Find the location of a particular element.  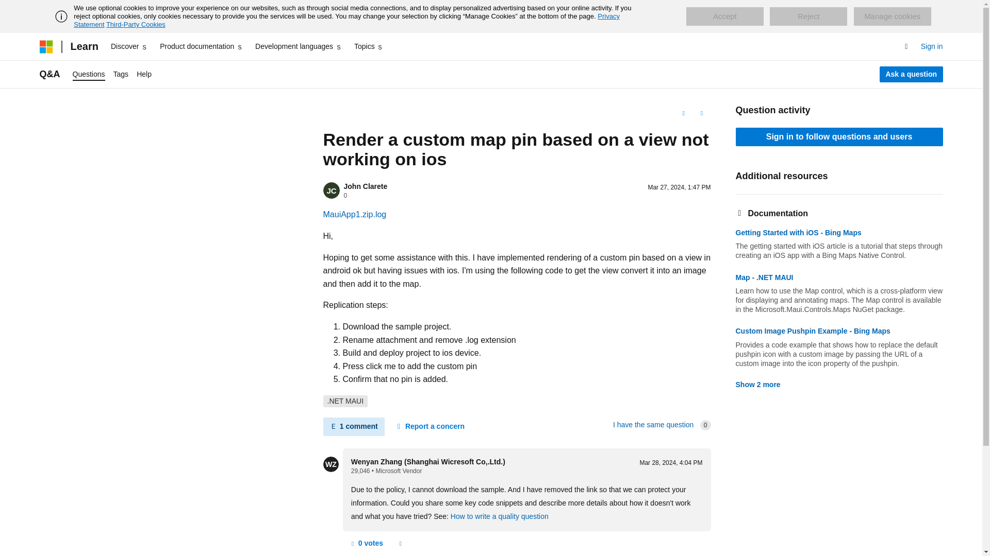

Topics is located at coordinates (369, 46).